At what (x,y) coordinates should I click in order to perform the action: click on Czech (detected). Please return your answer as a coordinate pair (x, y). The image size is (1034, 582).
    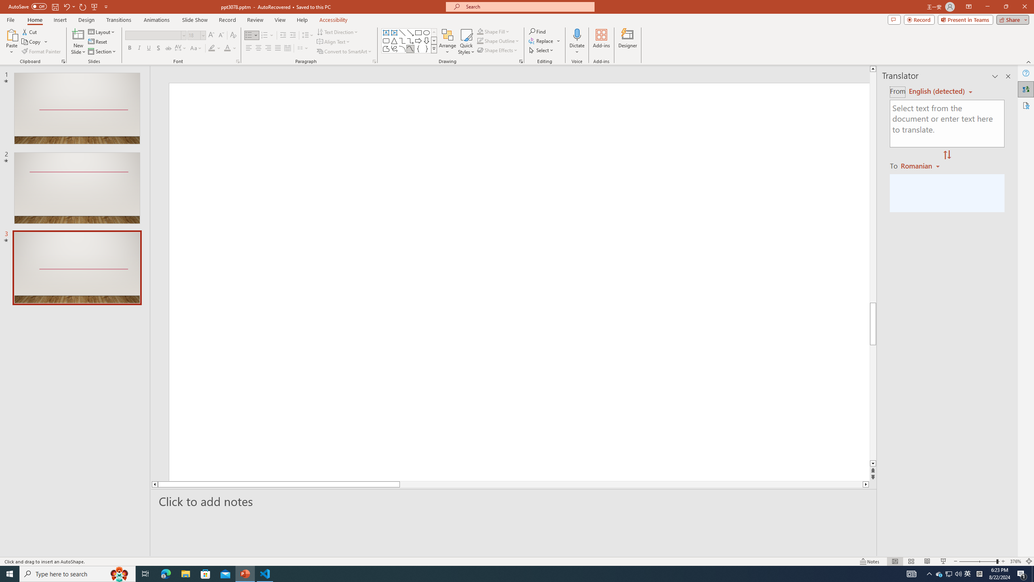
    Looking at the image, I should click on (937, 91).